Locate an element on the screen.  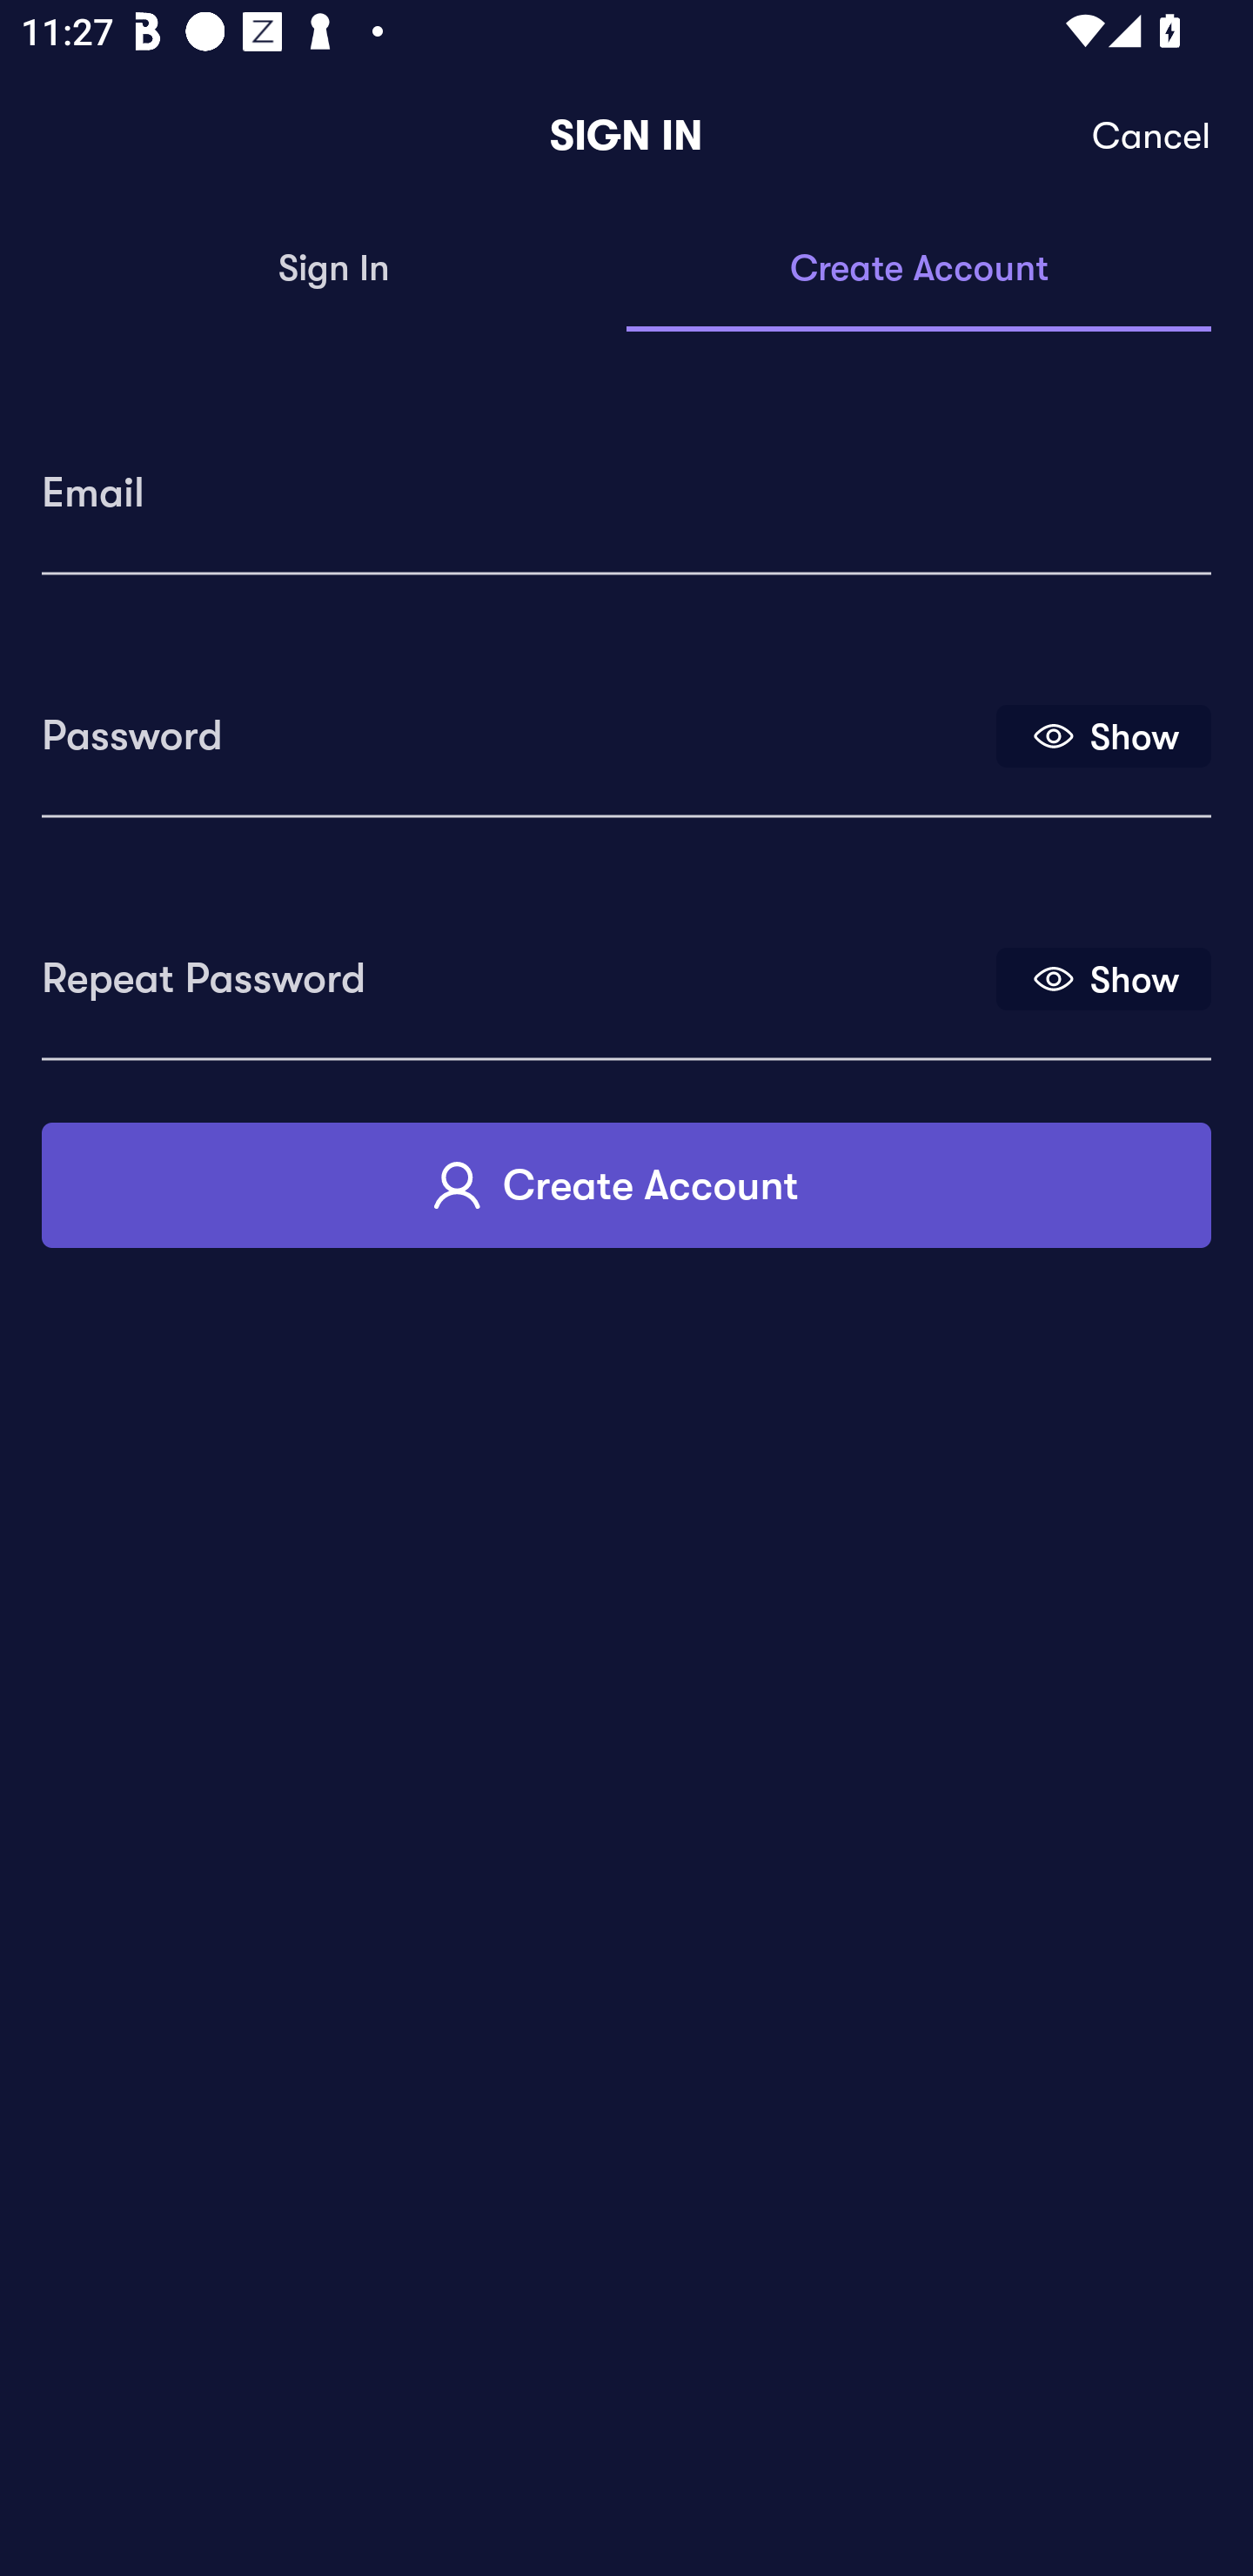
Email is located at coordinates (626, 482).